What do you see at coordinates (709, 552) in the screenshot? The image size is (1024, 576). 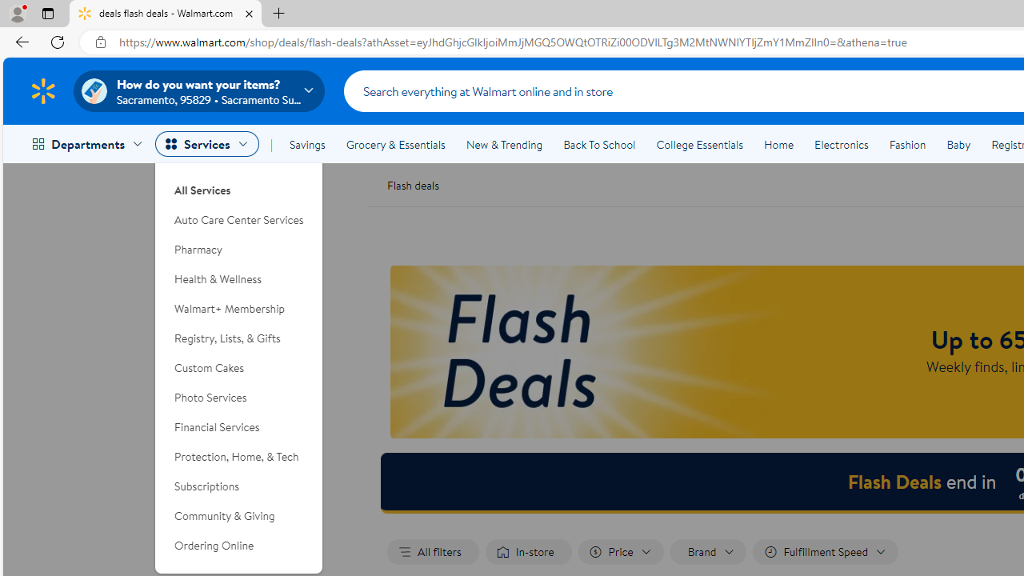 I see `Filter by Brand not applied, activate to change` at bounding box center [709, 552].